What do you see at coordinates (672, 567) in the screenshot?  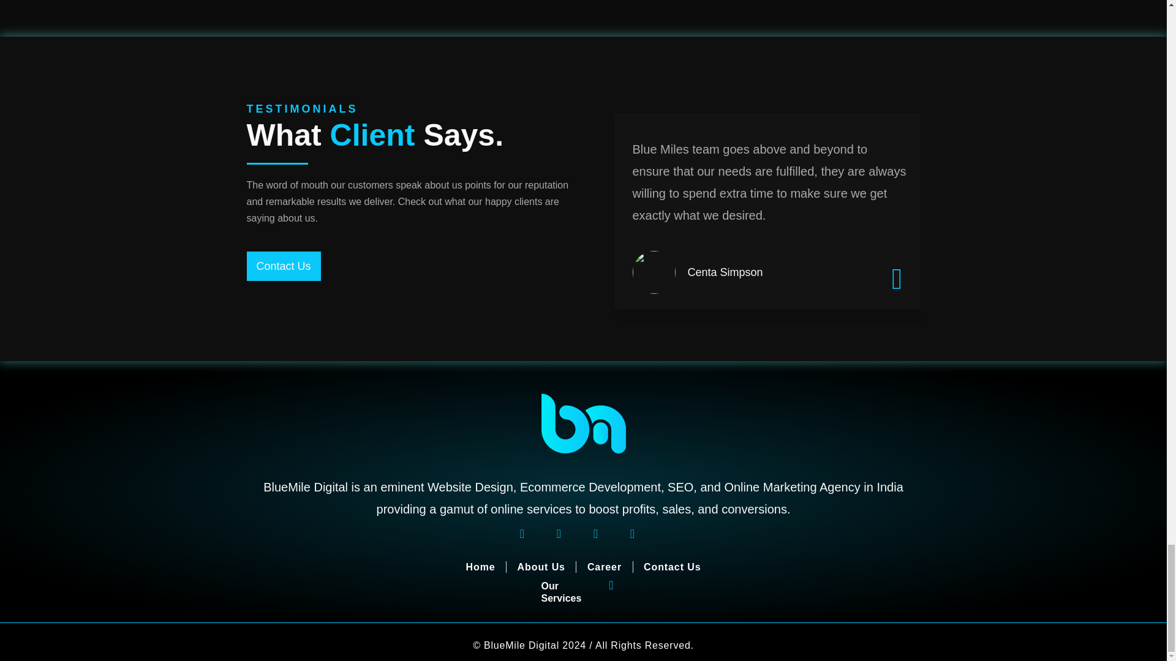 I see `Contact Us` at bounding box center [672, 567].